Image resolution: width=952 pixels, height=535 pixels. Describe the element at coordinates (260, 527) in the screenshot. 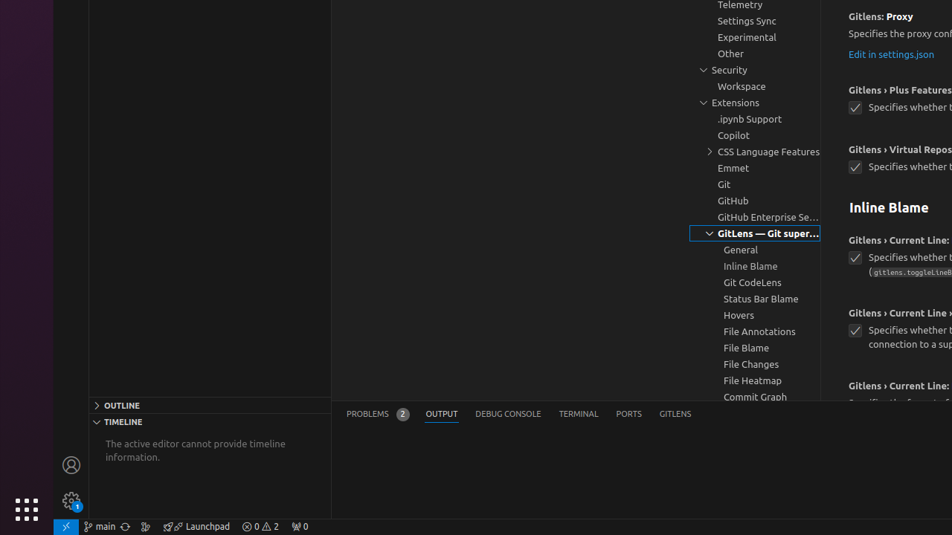

I see `Warnings: 2` at that location.